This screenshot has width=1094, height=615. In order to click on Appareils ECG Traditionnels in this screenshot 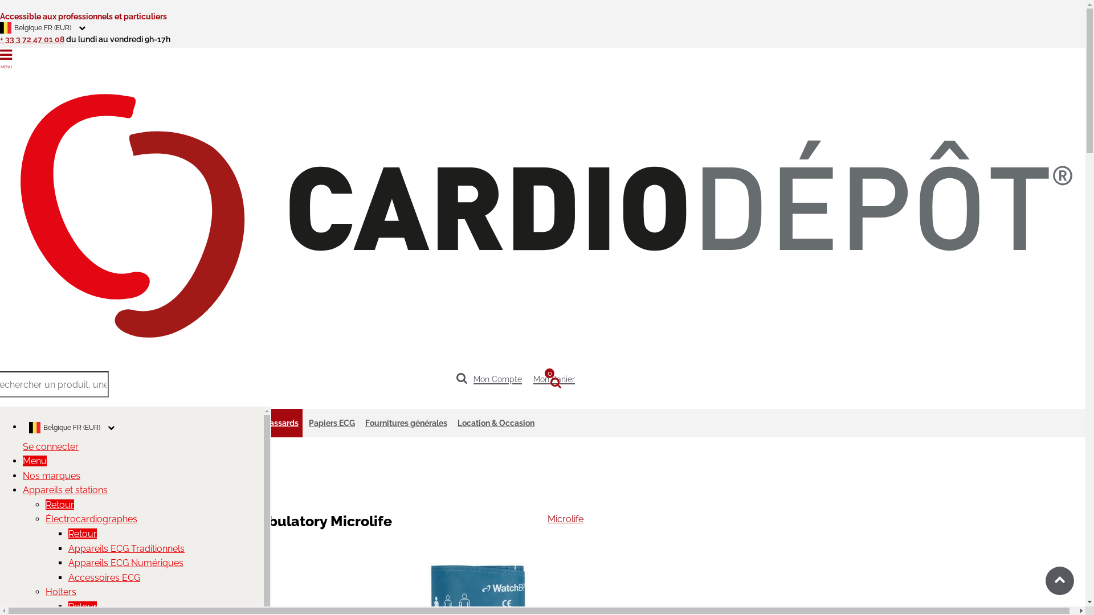, I will do `click(126, 549)`.